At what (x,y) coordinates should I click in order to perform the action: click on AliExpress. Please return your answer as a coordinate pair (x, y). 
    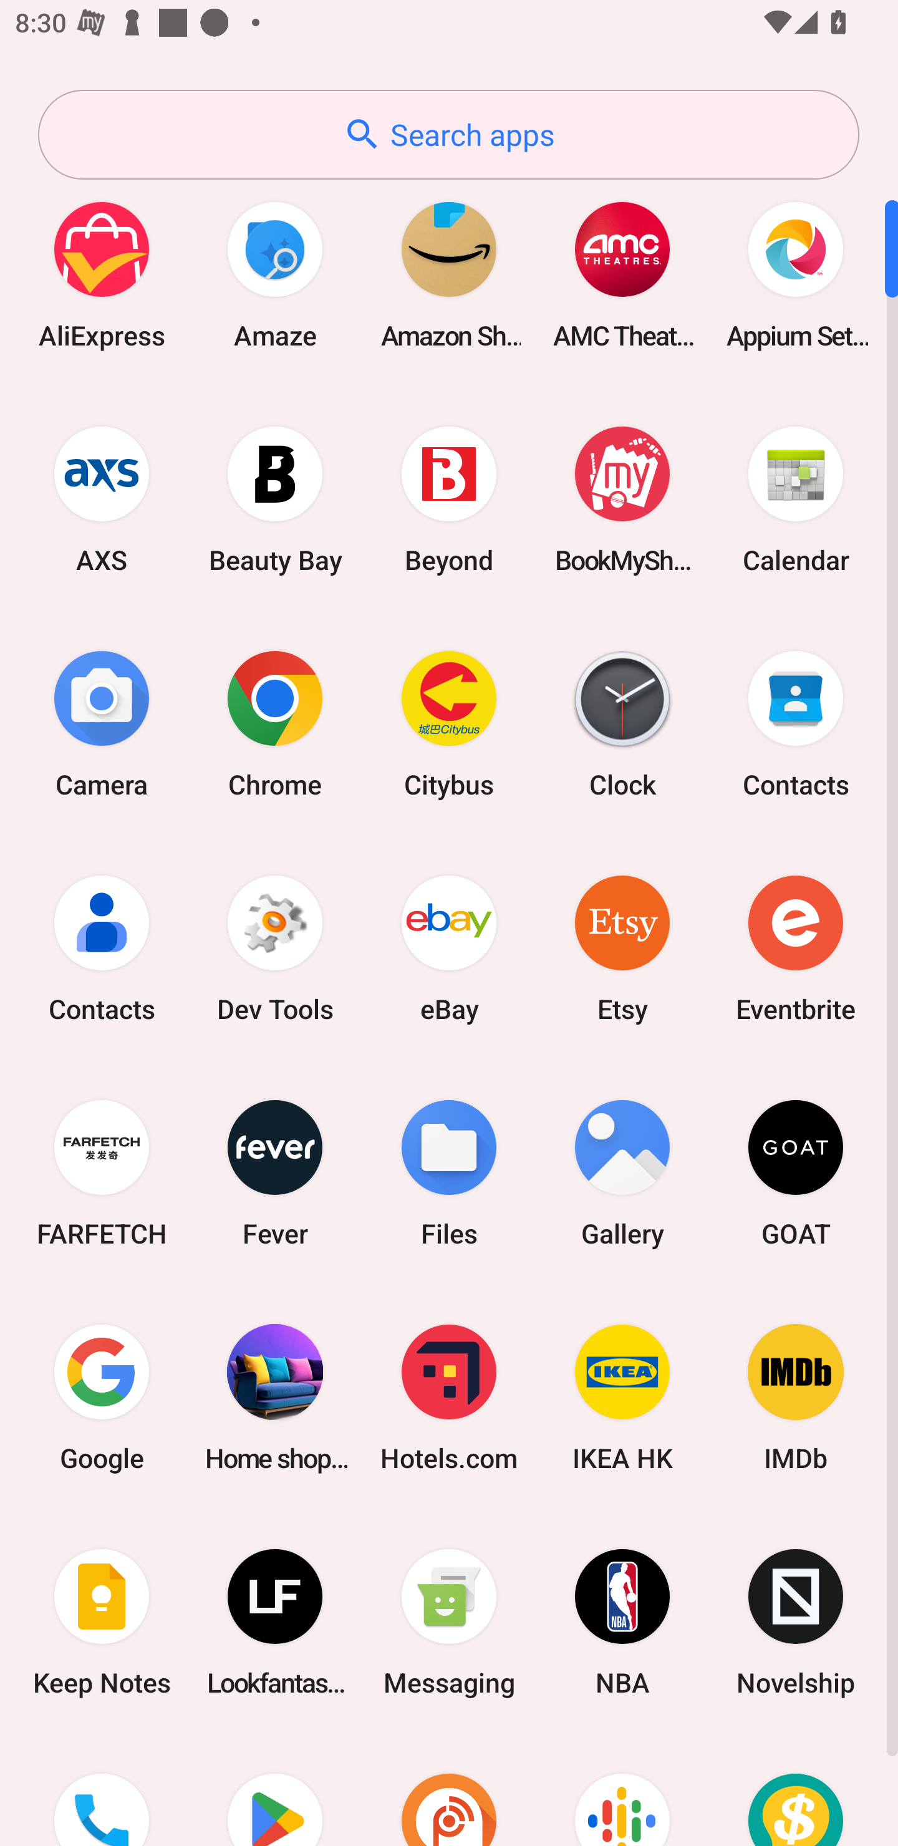
    Looking at the image, I should click on (102, 274).